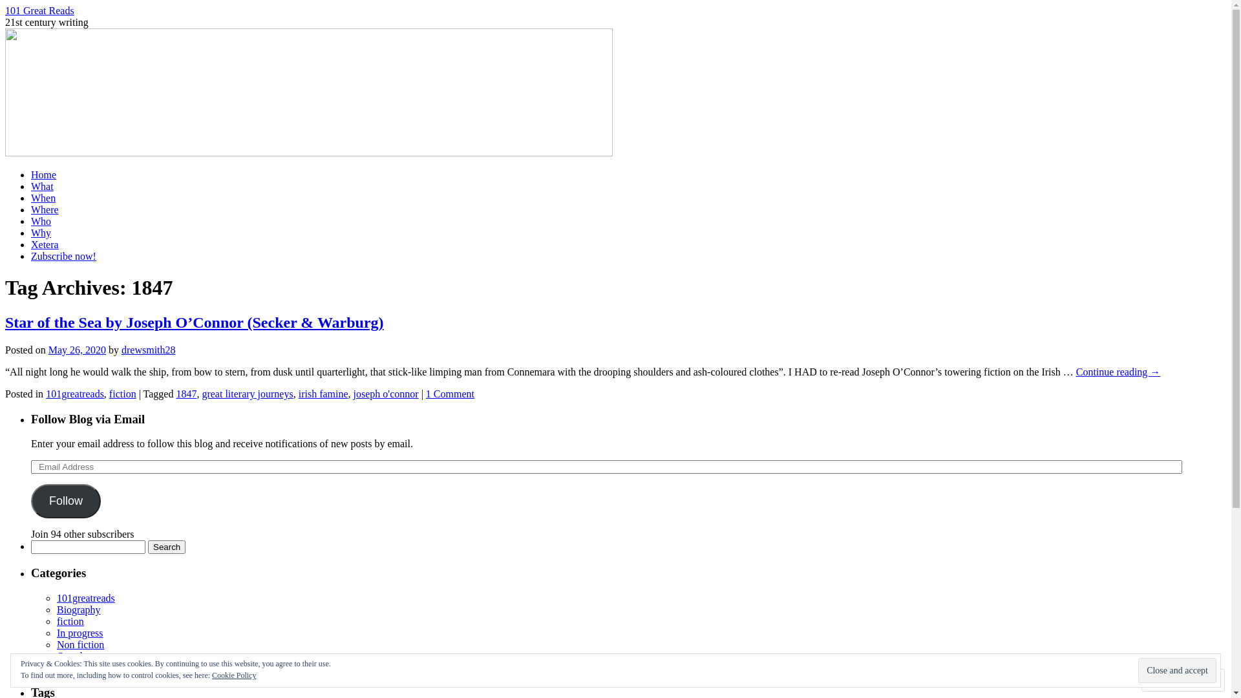 The width and height of the screenshot is (1241, 698). What do you see at coordinates (63, 256) in the screenshot?
I see `Zubscribe now!` at bounding box center [63, 256].